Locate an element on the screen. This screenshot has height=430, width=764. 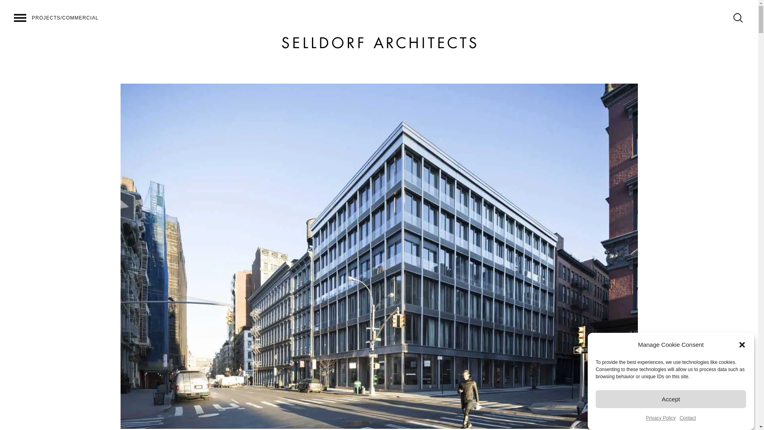
Contact is located at coordinates (688, 426).